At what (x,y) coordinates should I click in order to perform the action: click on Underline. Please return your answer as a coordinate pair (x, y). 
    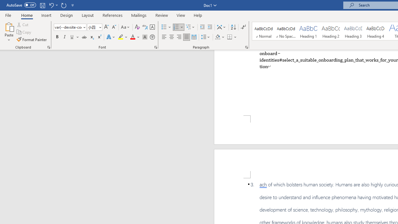
    Looking at the image, I should click on (72, 37).